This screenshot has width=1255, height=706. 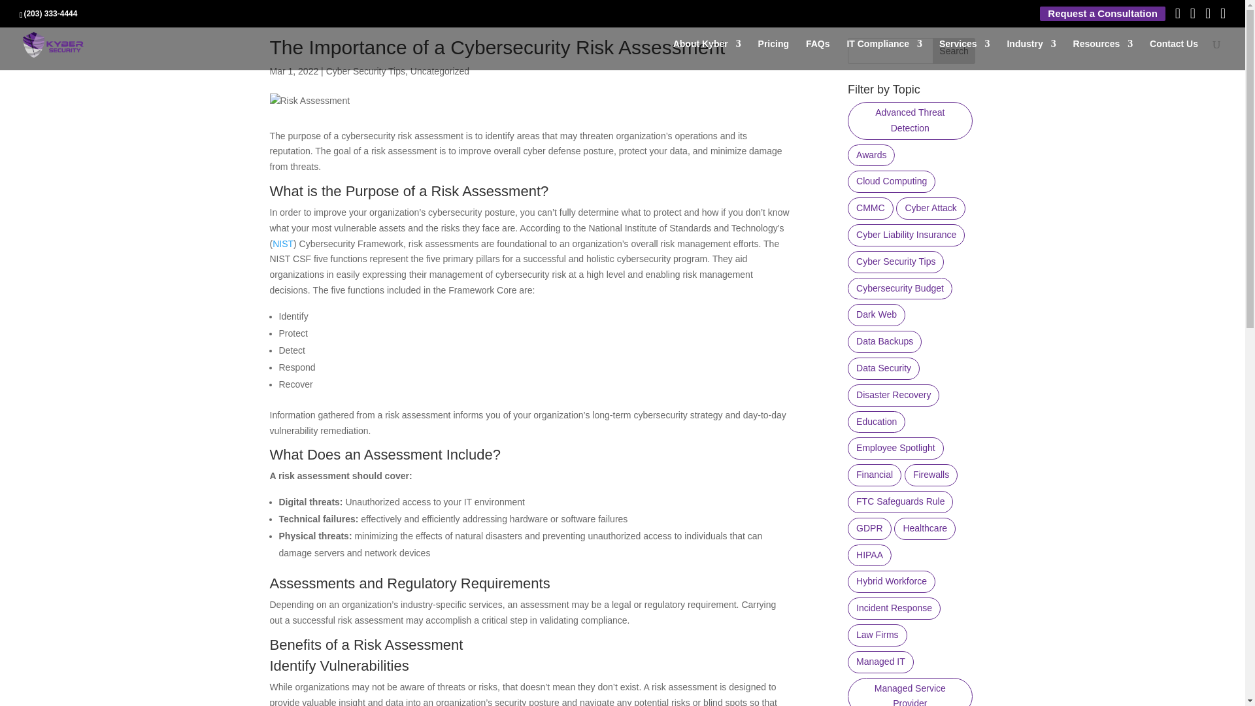 What do you see at coordinates (1102, 14) in the screenshot?
I see `Request a Consultation` at bounding box center [1102, 14].